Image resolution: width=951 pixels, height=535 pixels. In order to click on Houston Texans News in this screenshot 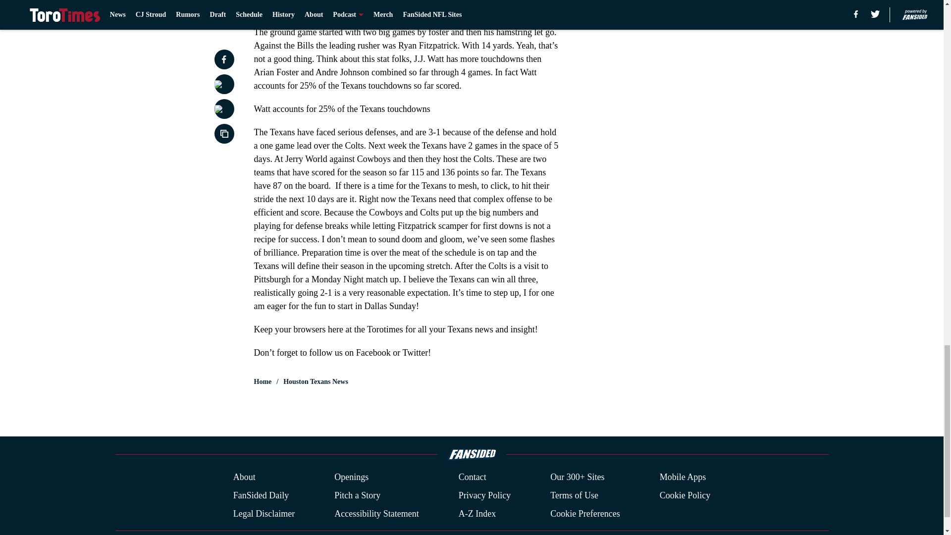, I will do `click(316, 381)`.